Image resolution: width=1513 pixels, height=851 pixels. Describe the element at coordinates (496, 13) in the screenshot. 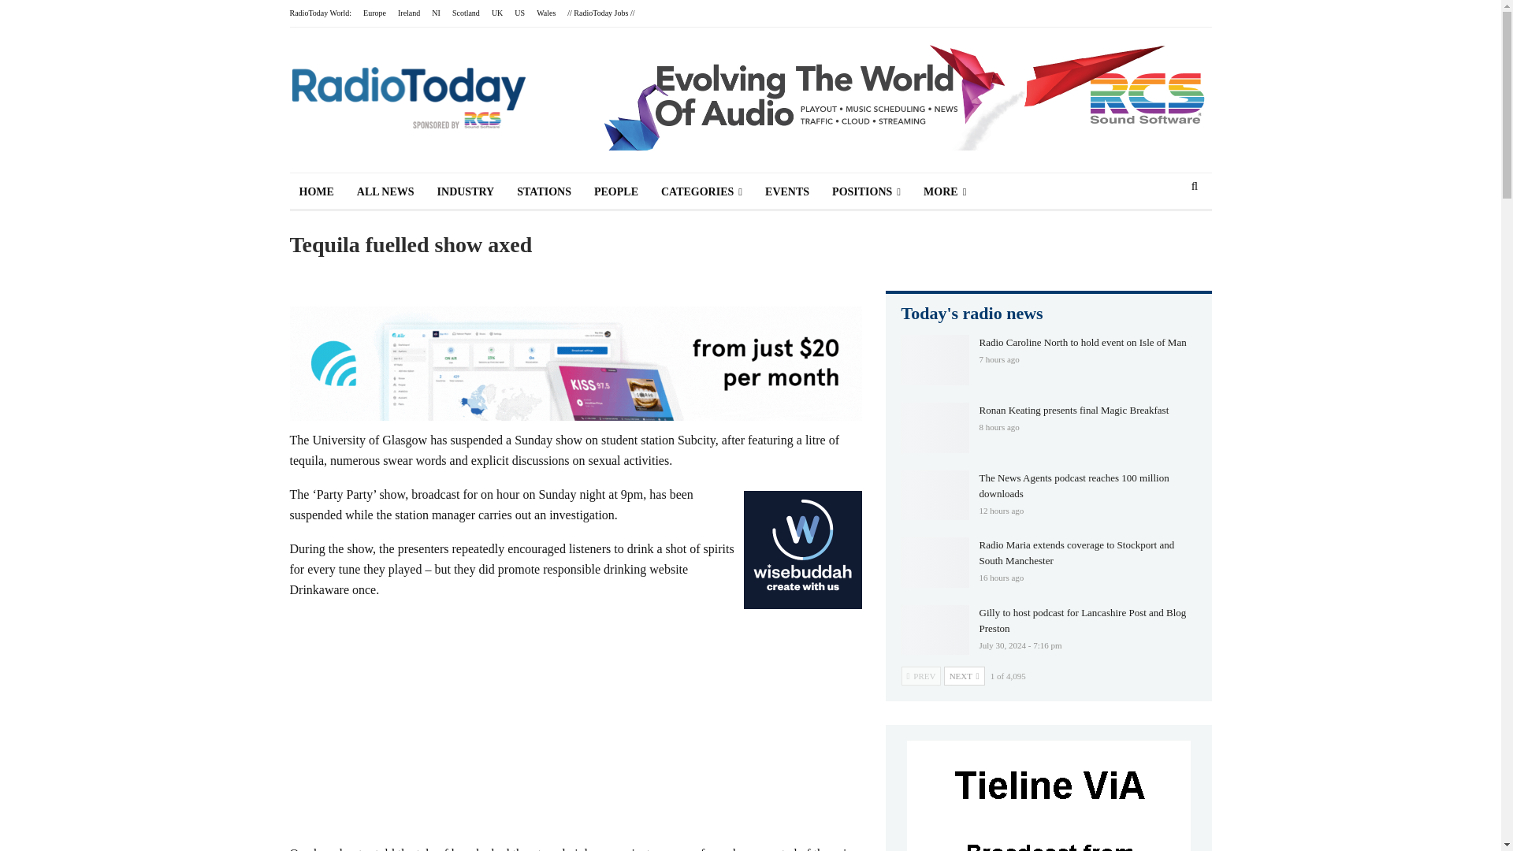

I see `UK` at that location.